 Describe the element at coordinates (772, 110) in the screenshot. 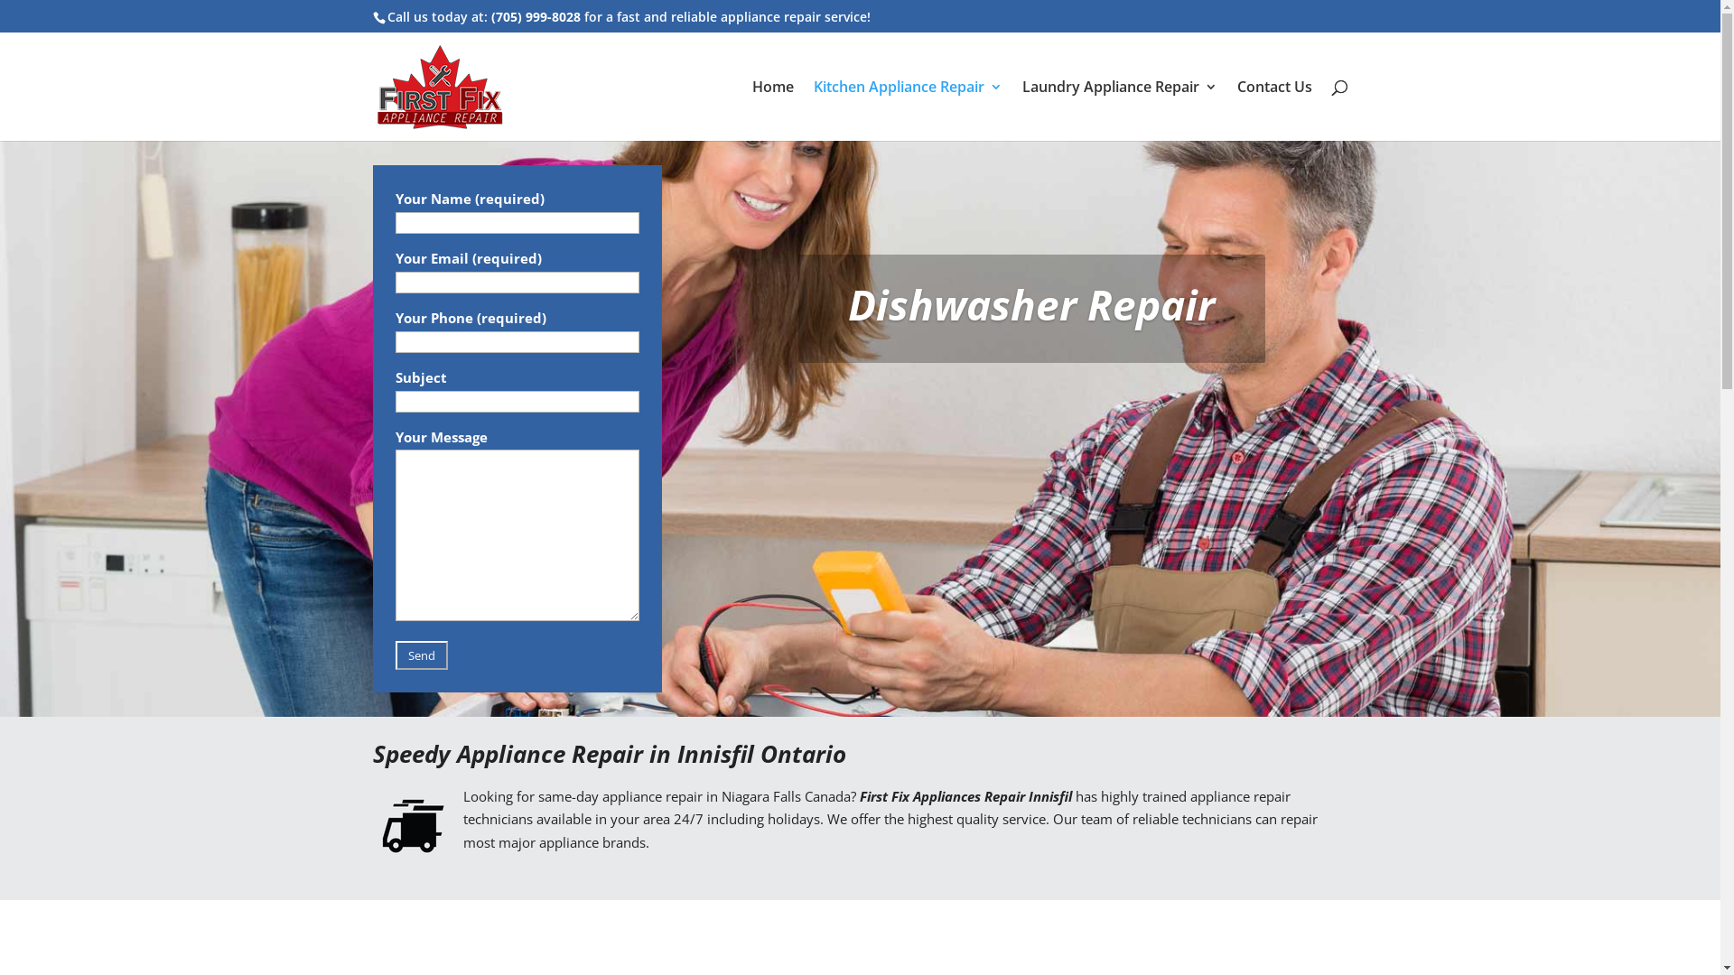

I see `Home` at that location.